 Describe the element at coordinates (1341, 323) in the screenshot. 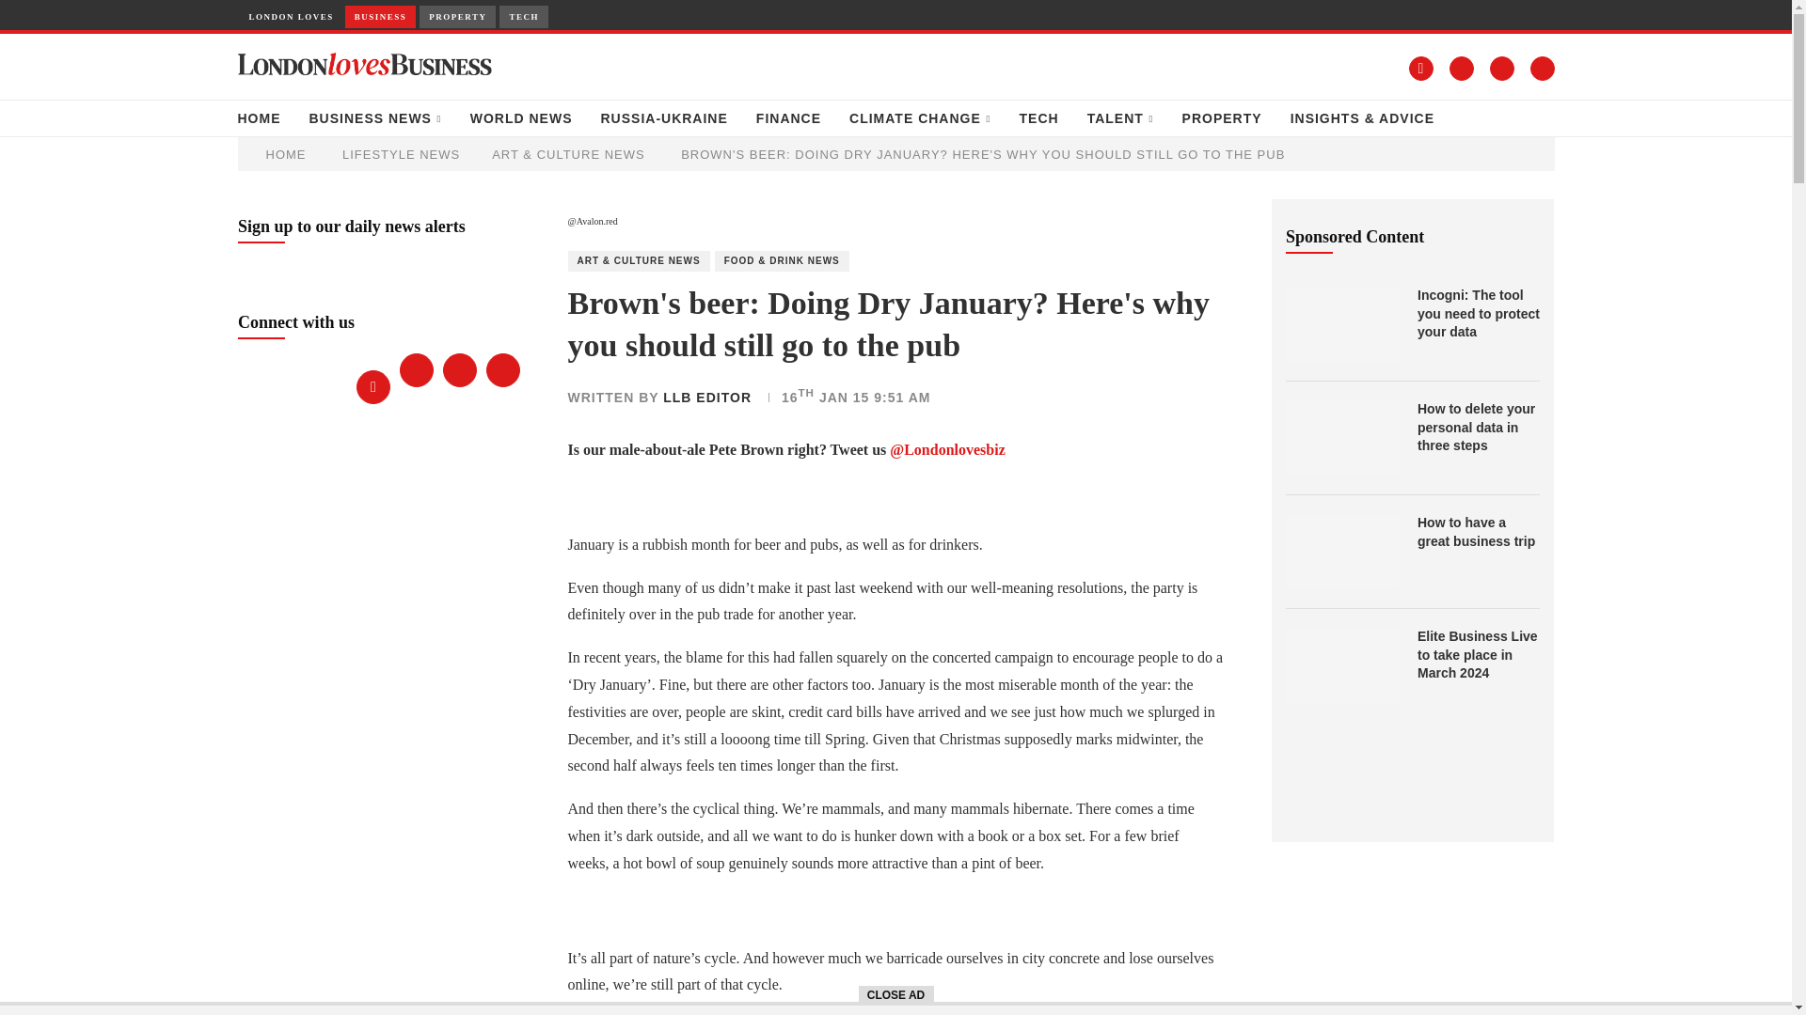

I see `Incogni: The tool you need to protect your data` at that location.